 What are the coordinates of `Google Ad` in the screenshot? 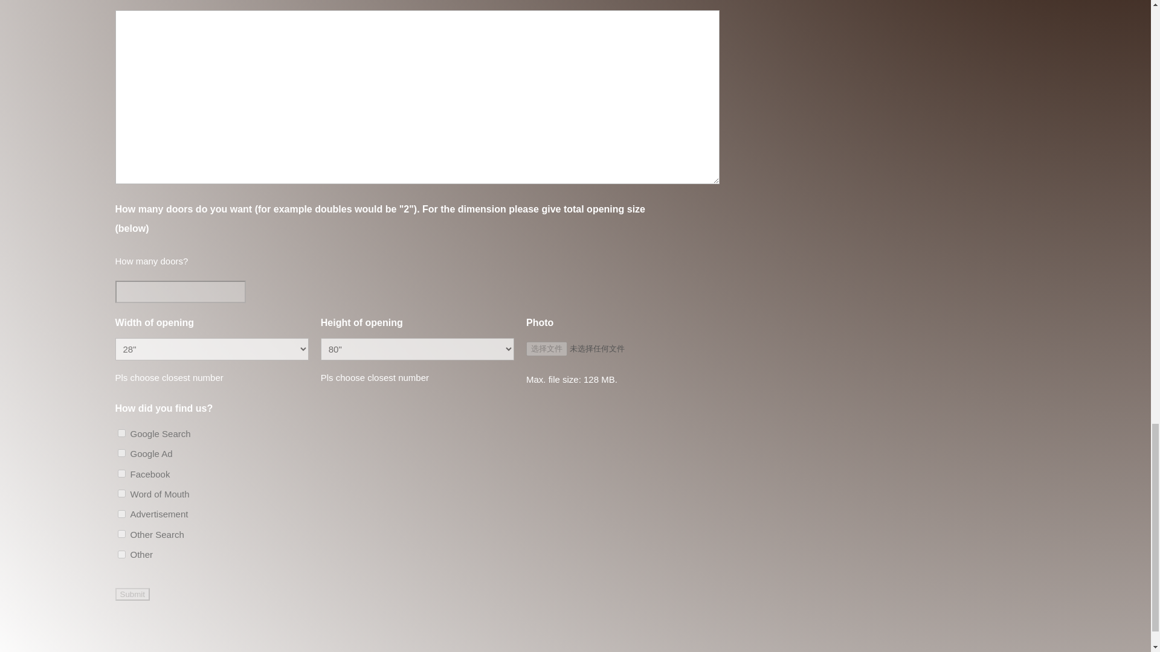 It's located at (121, 453).